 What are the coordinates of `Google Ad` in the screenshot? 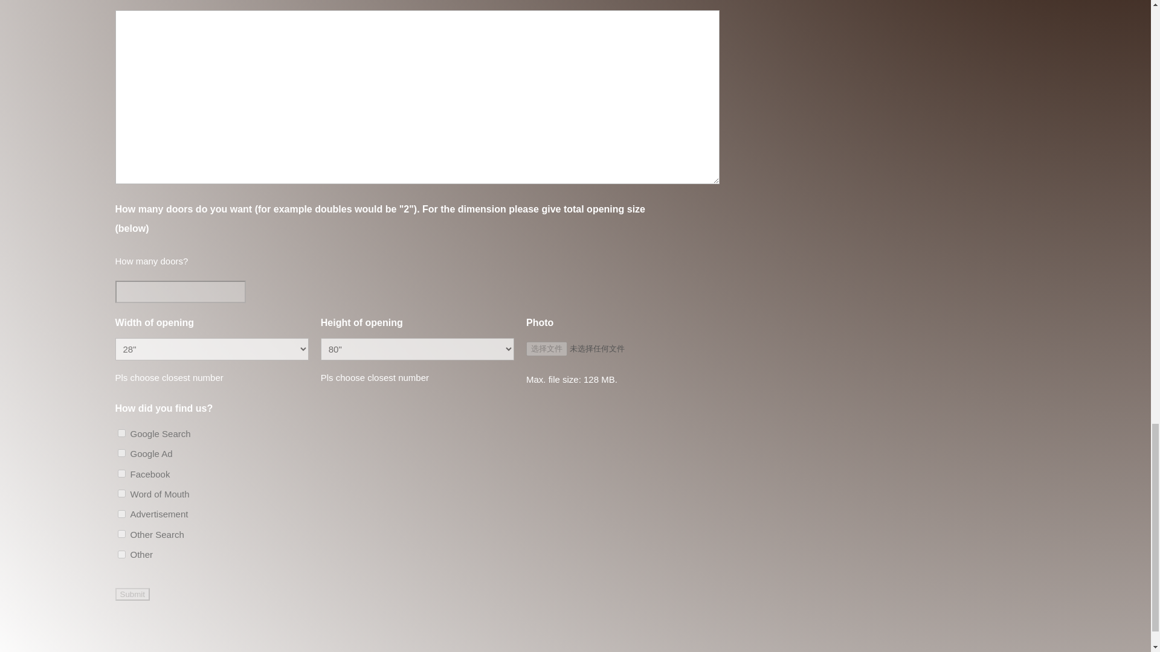 It's located at (121, 453).